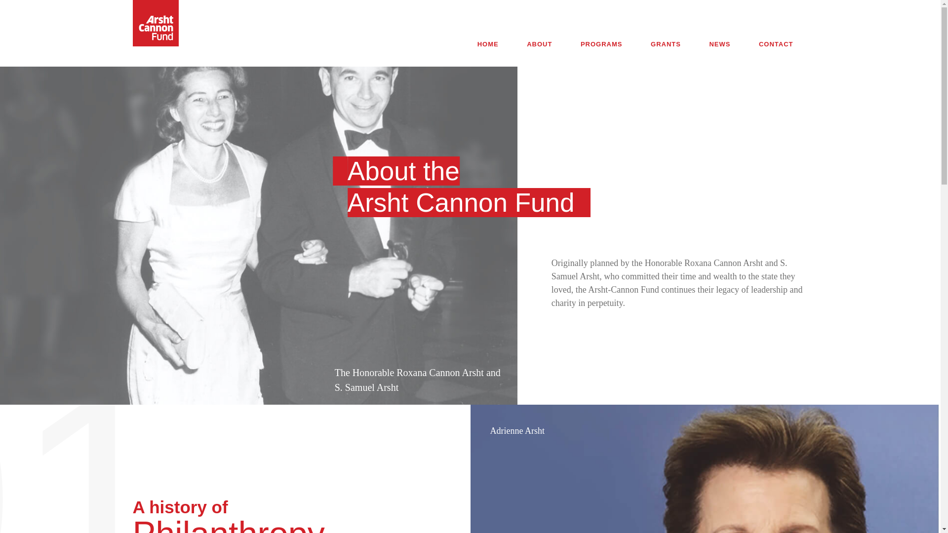  Describe the element at coordinates (488, 44) in the screenshot. I see `HOME` at that location.